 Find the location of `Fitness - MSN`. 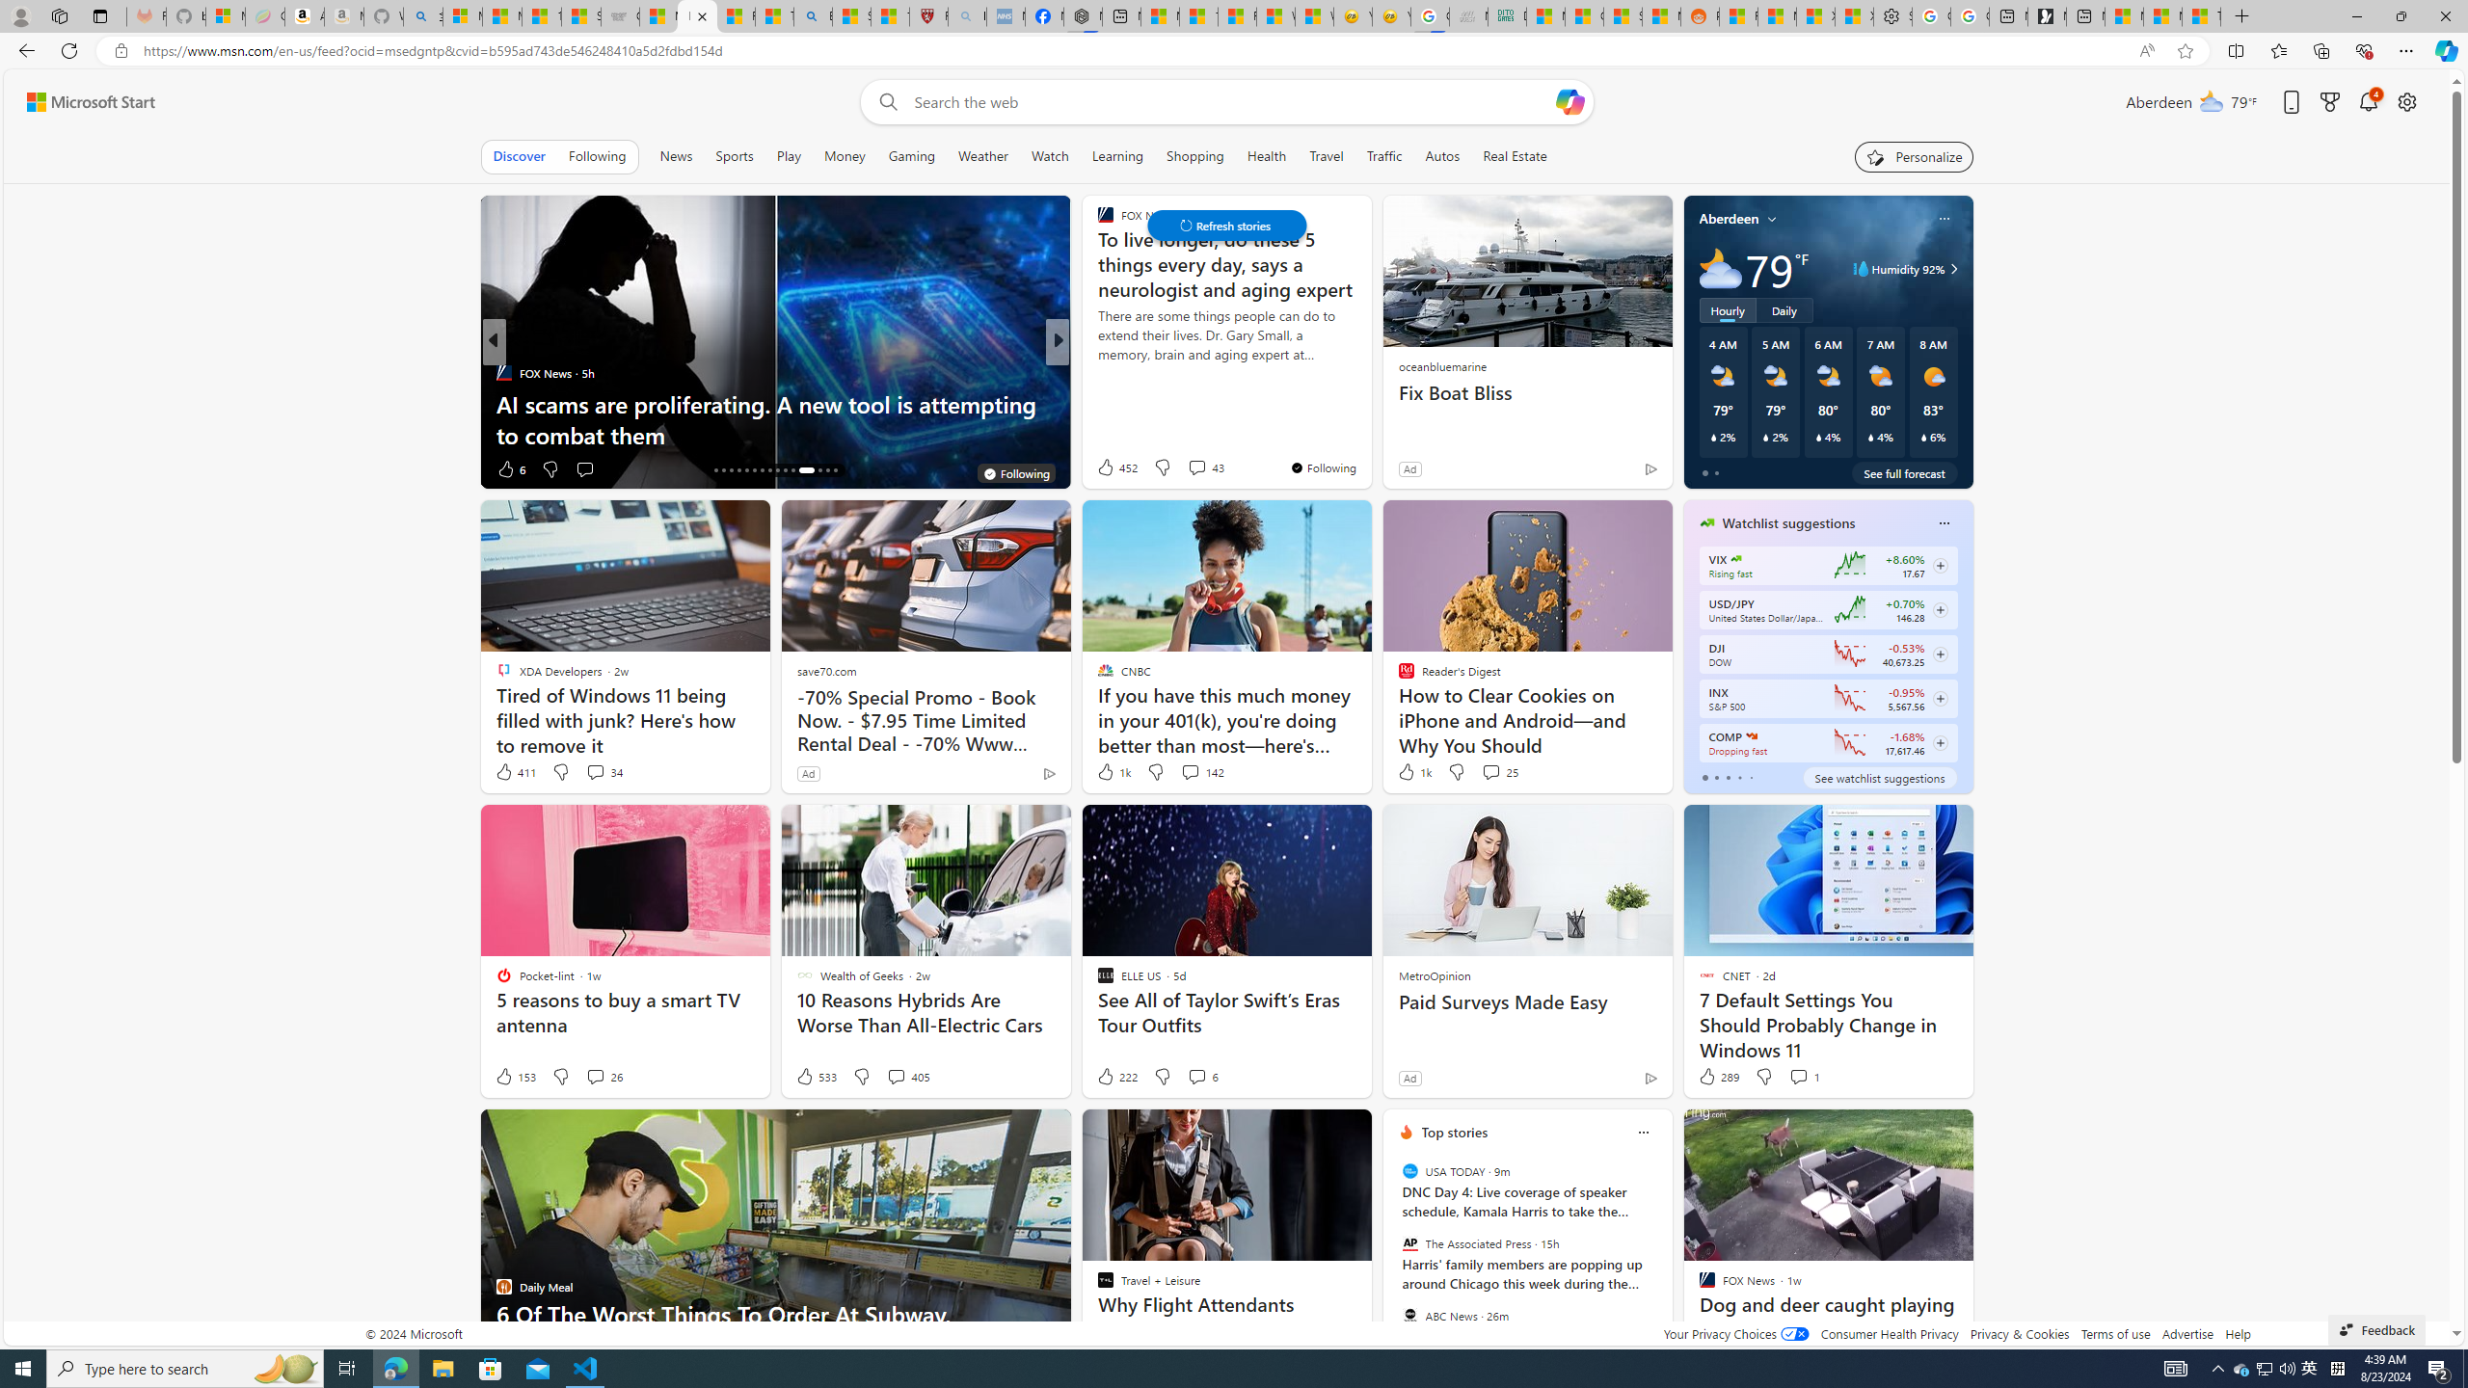

Fitness - MSN is located at coordinates (1236, 16).